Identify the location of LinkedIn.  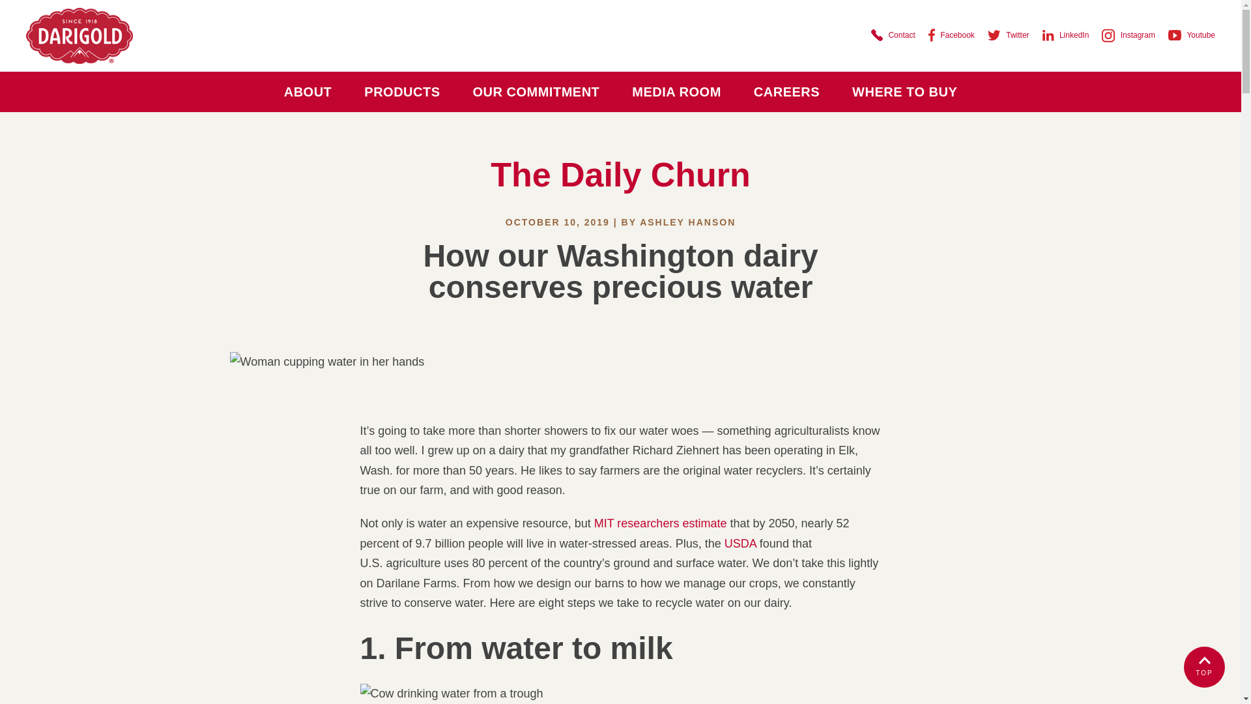
(1066, 35).